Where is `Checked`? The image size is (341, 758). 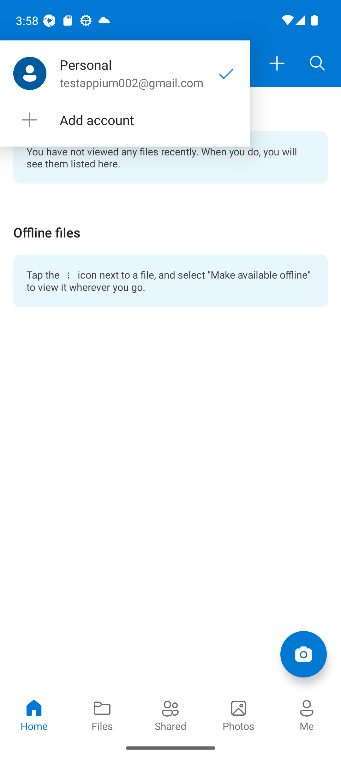 Checked is located at coordinates (226, 73).